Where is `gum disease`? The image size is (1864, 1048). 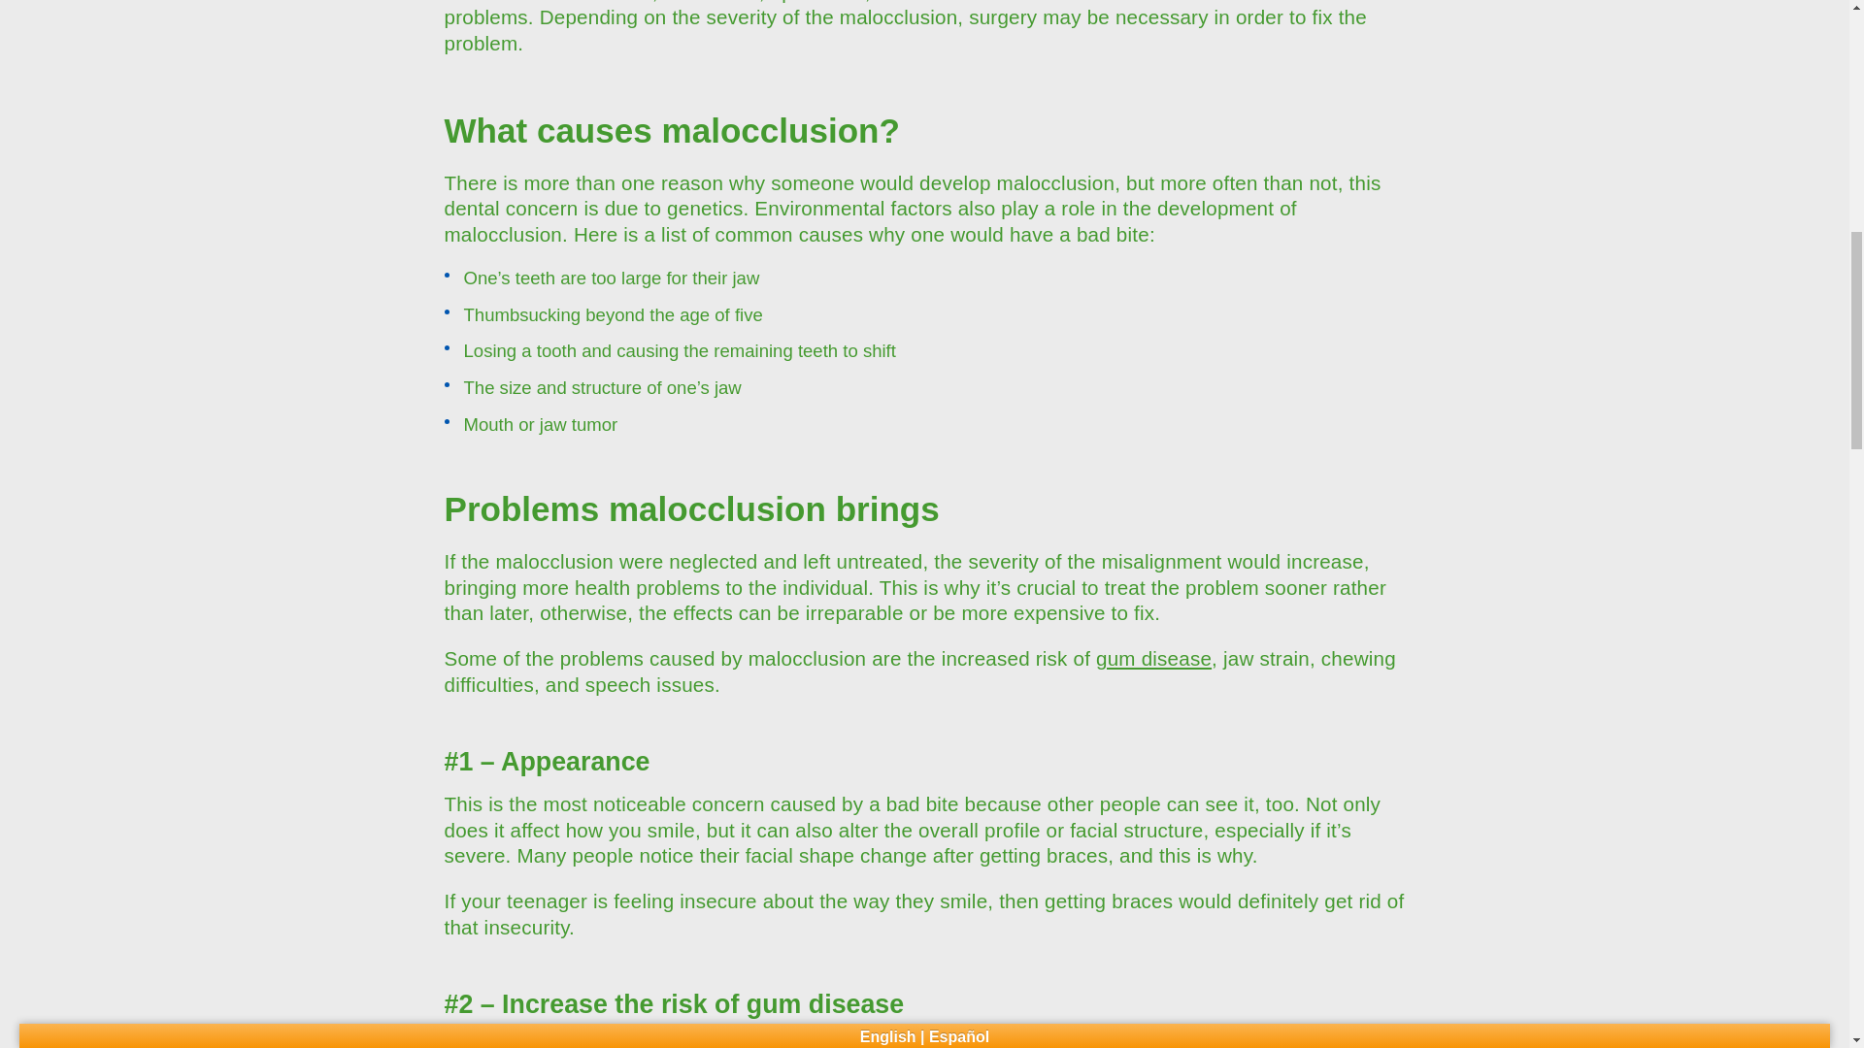 gum disease is located at coordinates (1153, 658).